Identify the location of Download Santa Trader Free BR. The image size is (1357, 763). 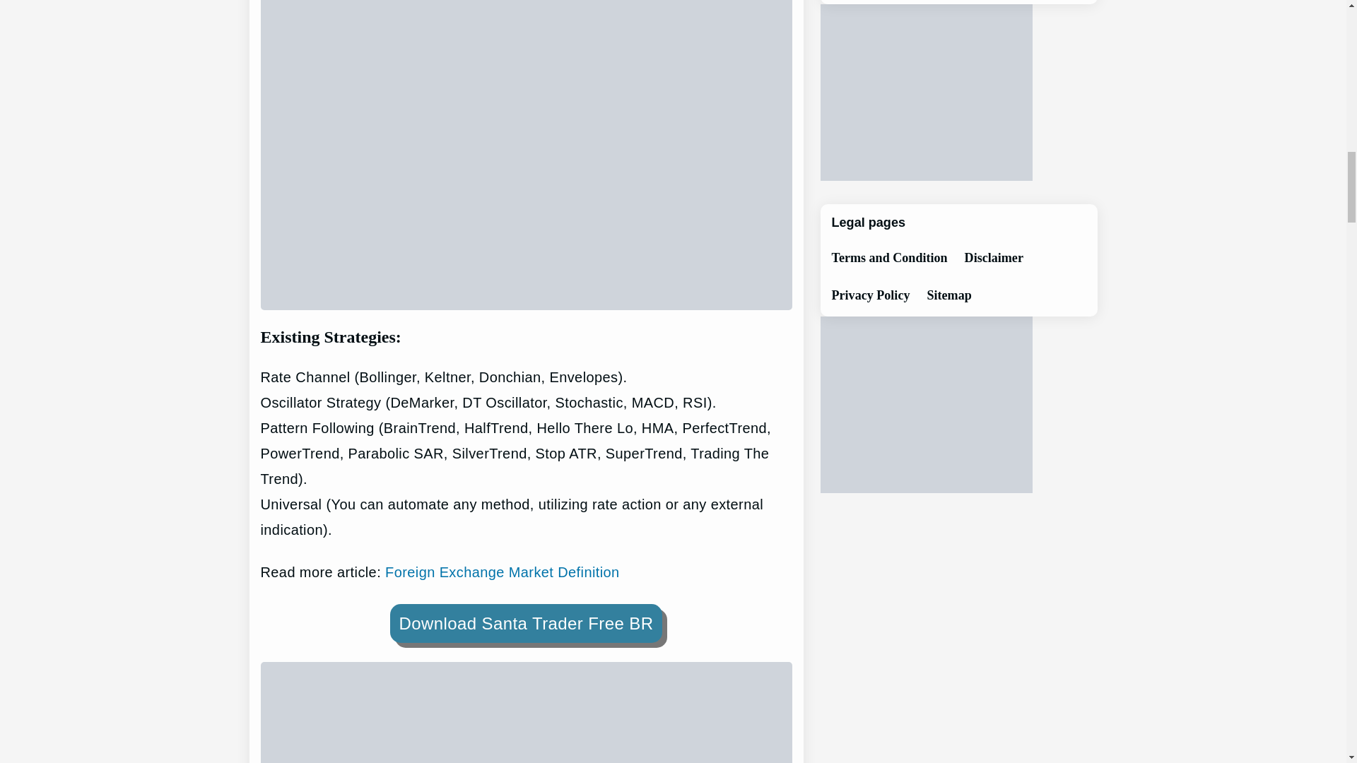
(527, 623).